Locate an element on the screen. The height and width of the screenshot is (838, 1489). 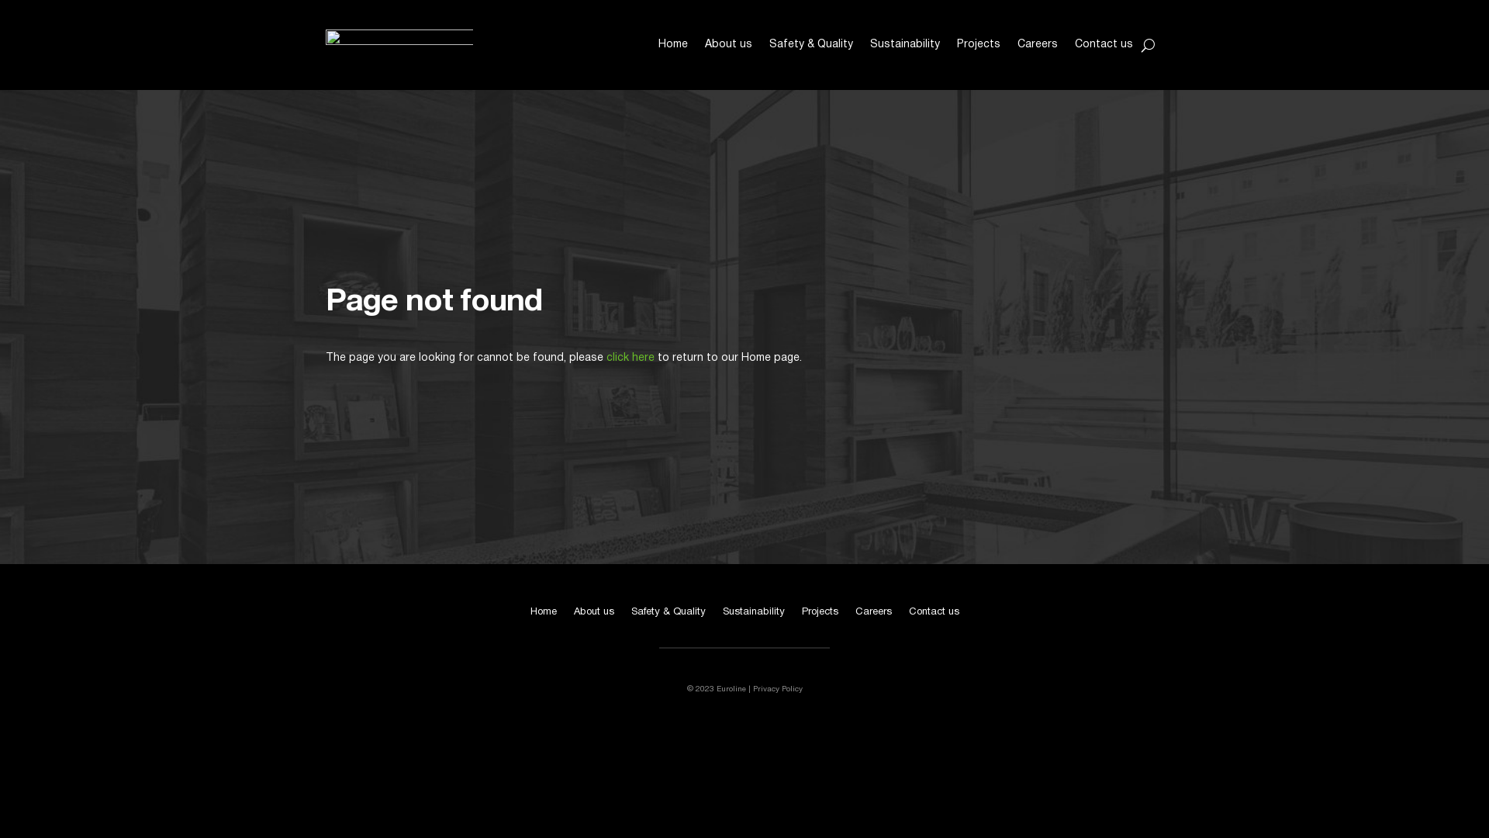
Safety & Quality is located at coordinates (811, 45).